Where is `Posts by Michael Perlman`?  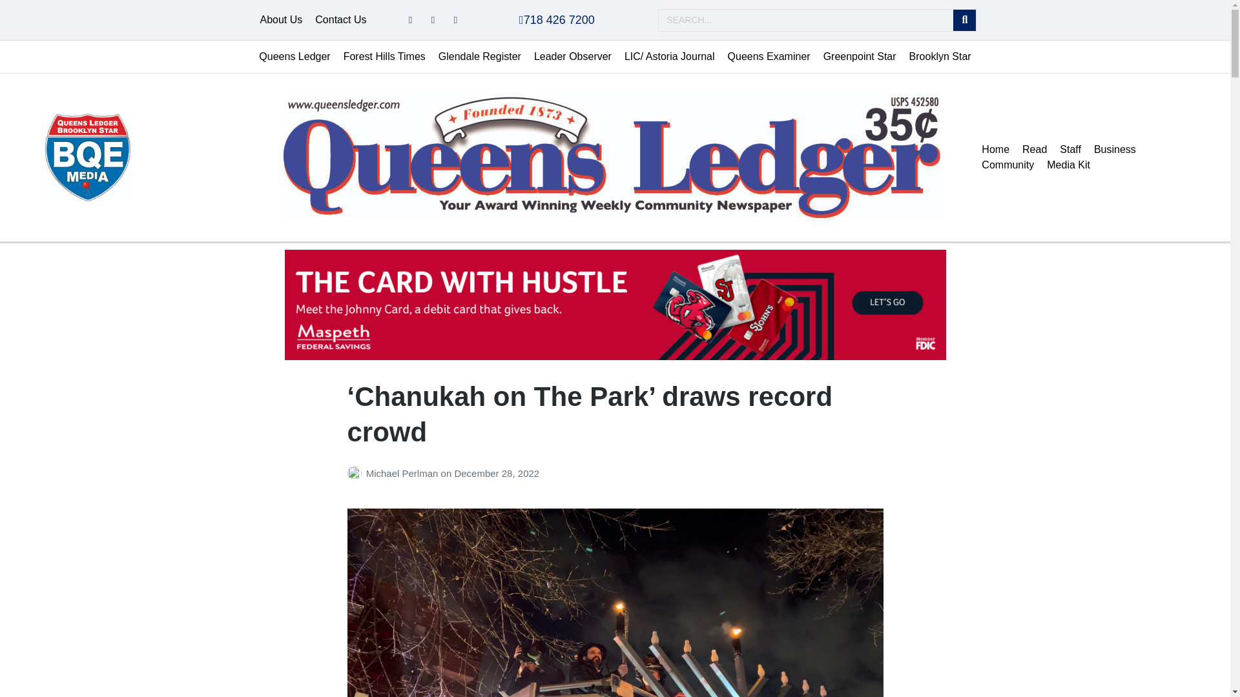
Posts by Michael Perlman is located at coordinates (356, 472).